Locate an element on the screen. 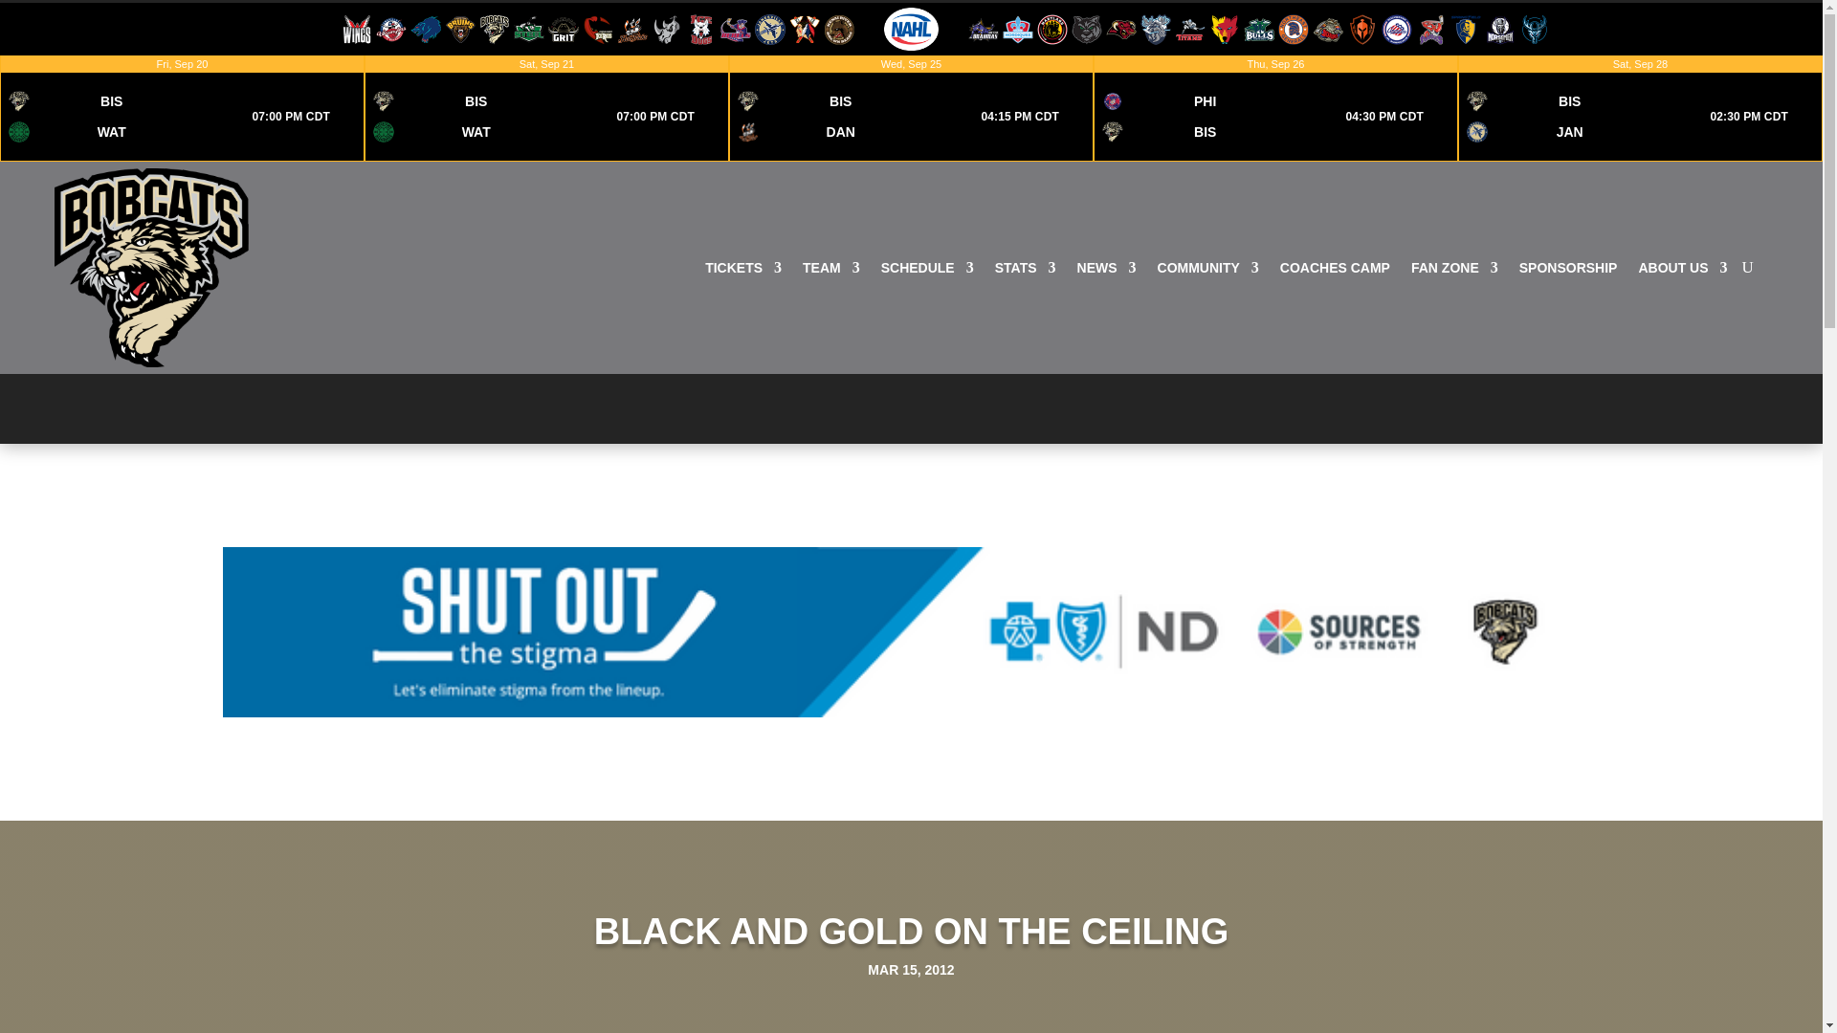 The image size is (1837, 1033). Kenai River Brown Bears is located at coordinates (666, 27).